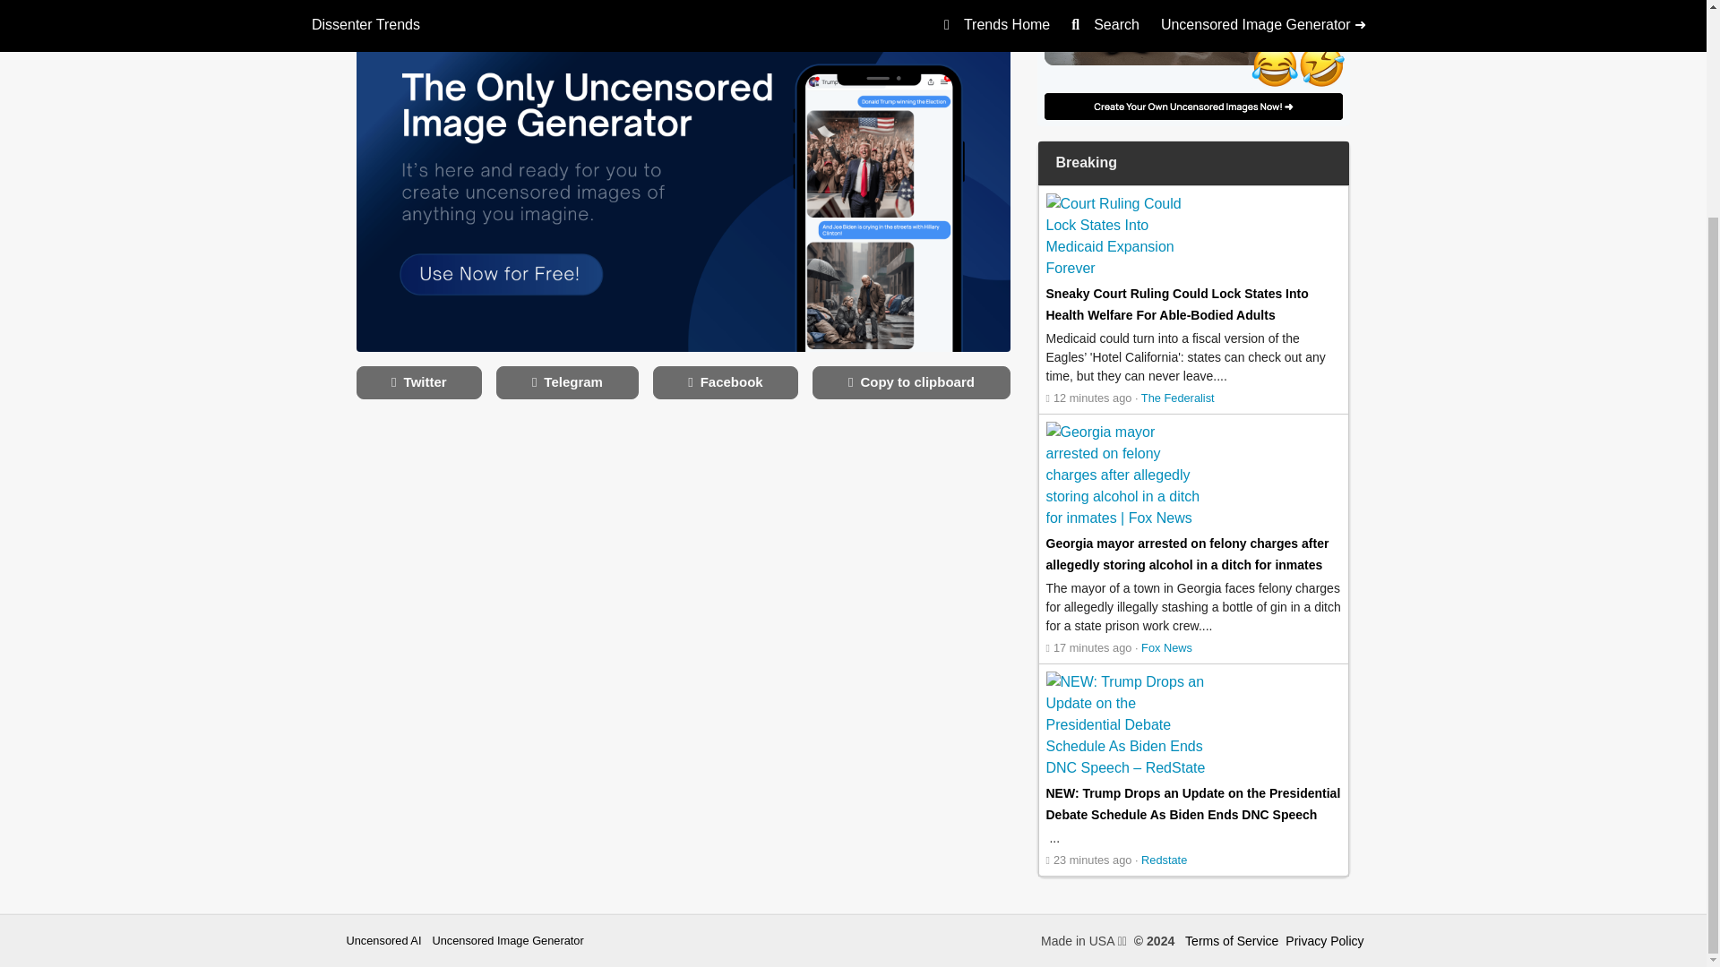  I want to click on 23 minutes ago, so click(1088, 860).